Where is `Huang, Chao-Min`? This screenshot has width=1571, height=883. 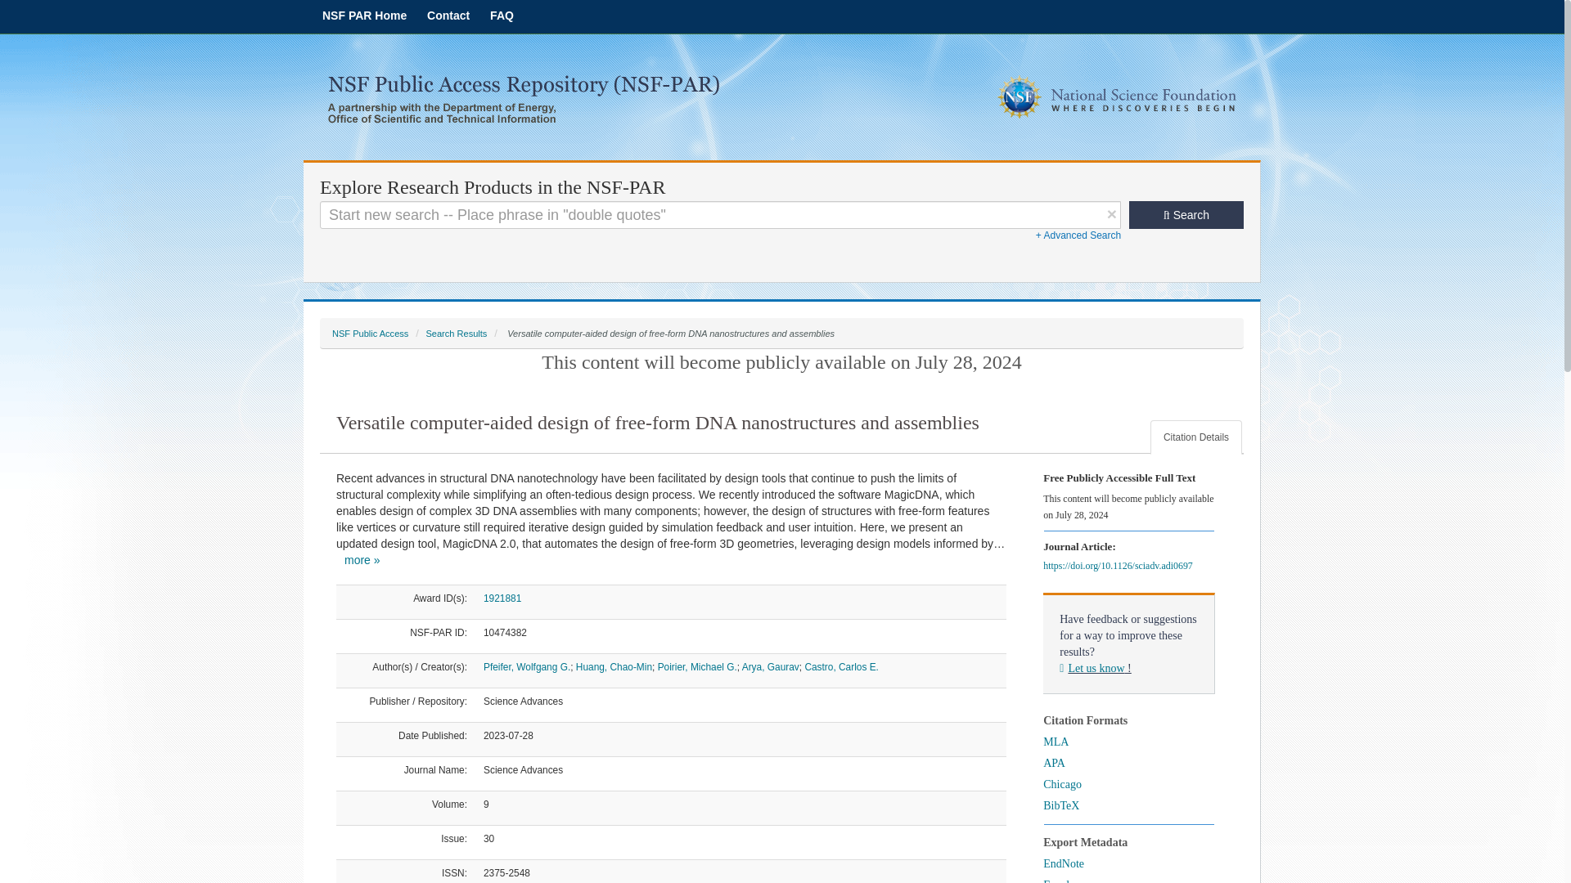
Huang, Chao-Min is located at coordinates (614, 666).